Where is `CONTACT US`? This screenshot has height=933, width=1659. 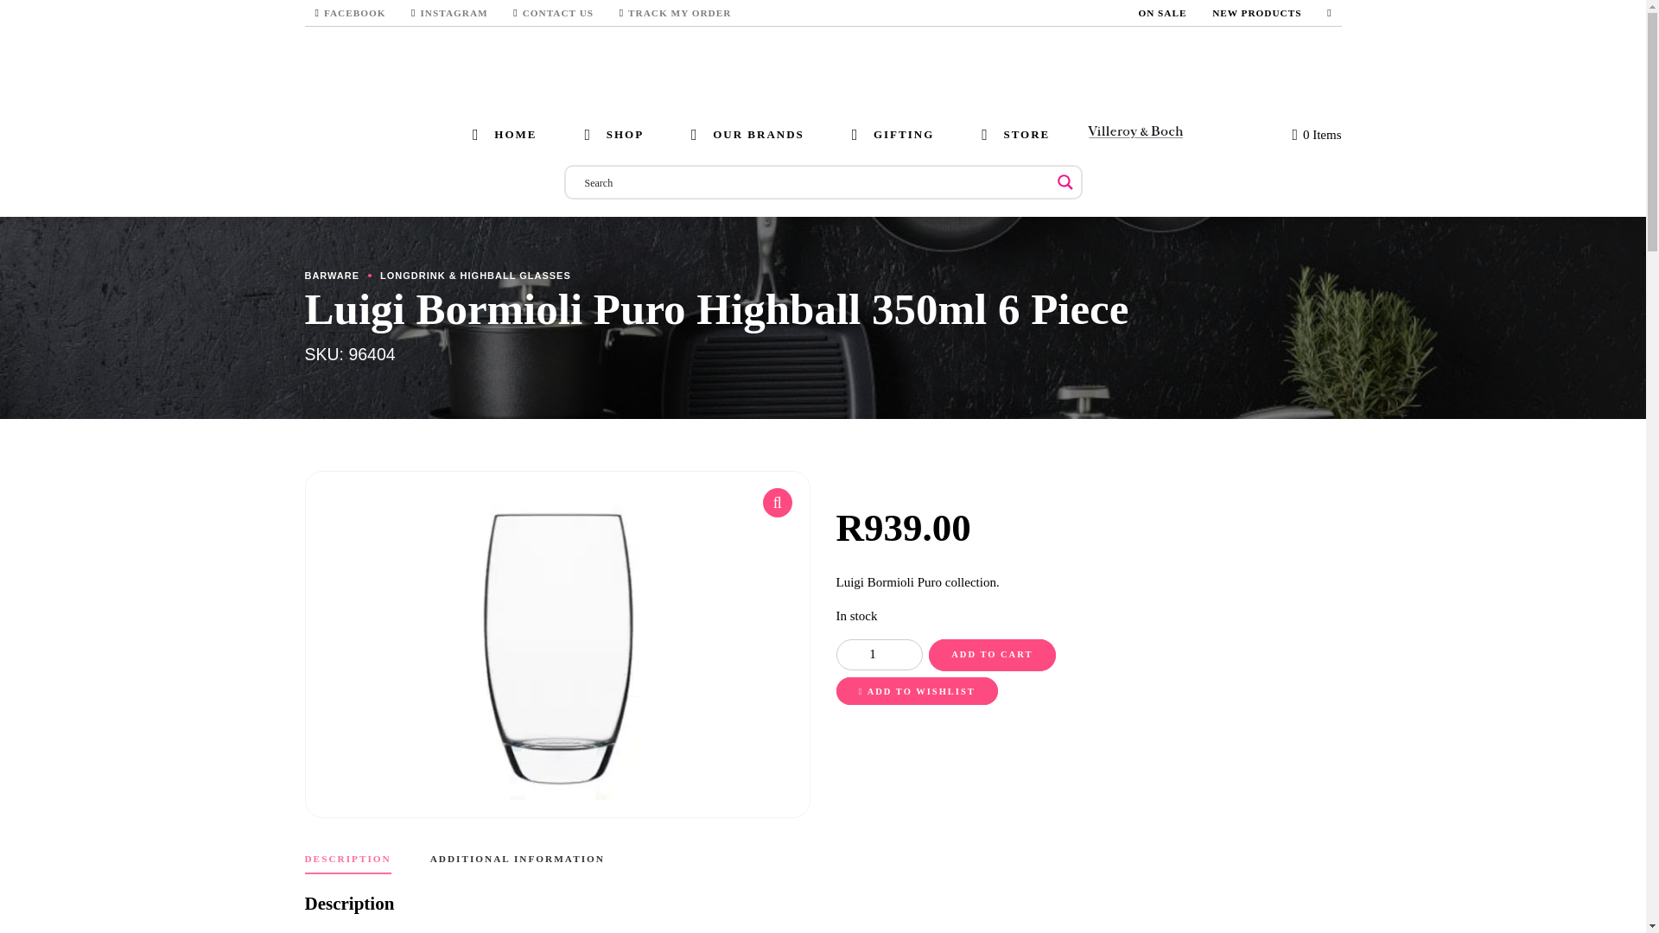
CONTACT US is located at coordinates (550, 13).